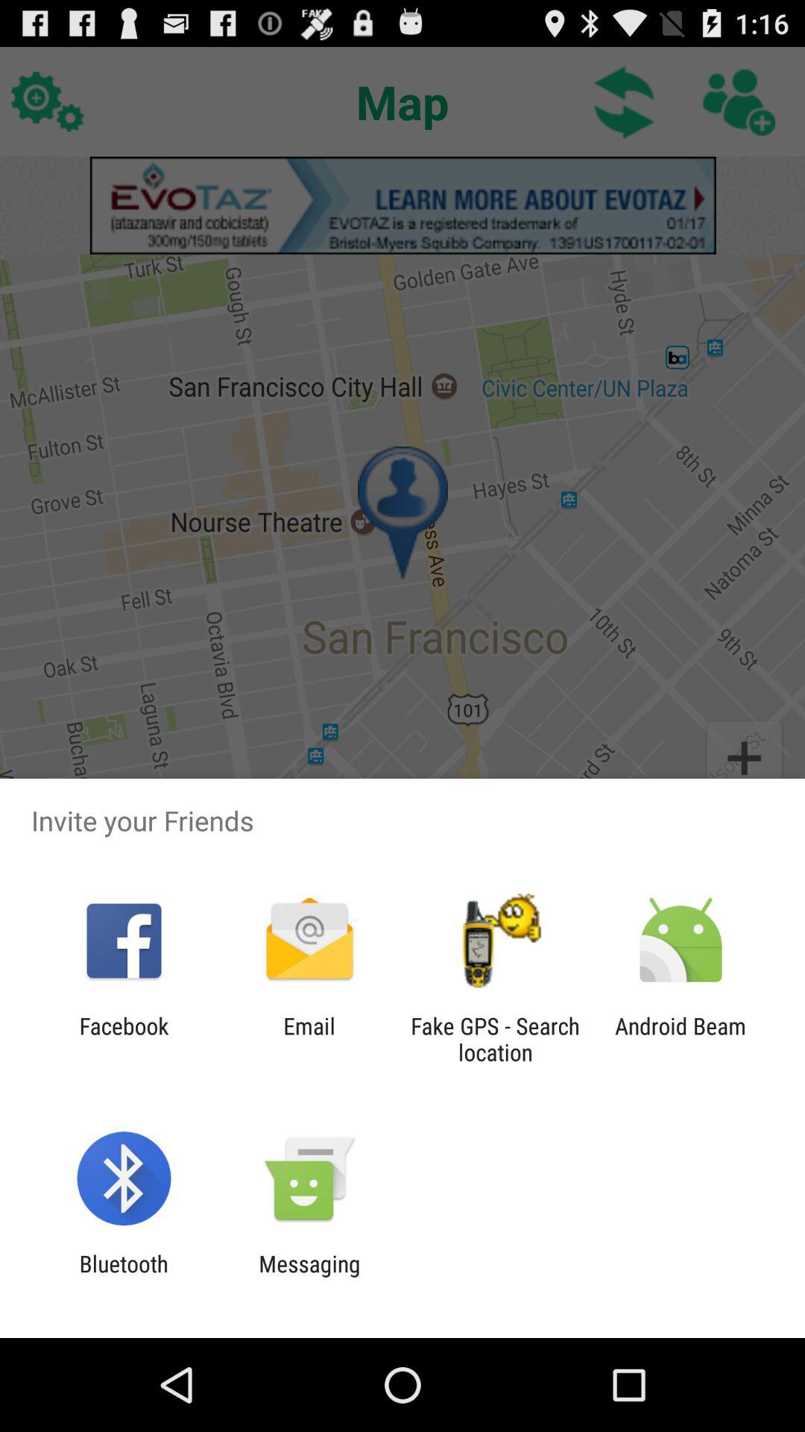 Image resolution: width=805 pixels, height=1432 pixels. I want to click on turn on item to the left of the messaging item, so click(124, 1277).